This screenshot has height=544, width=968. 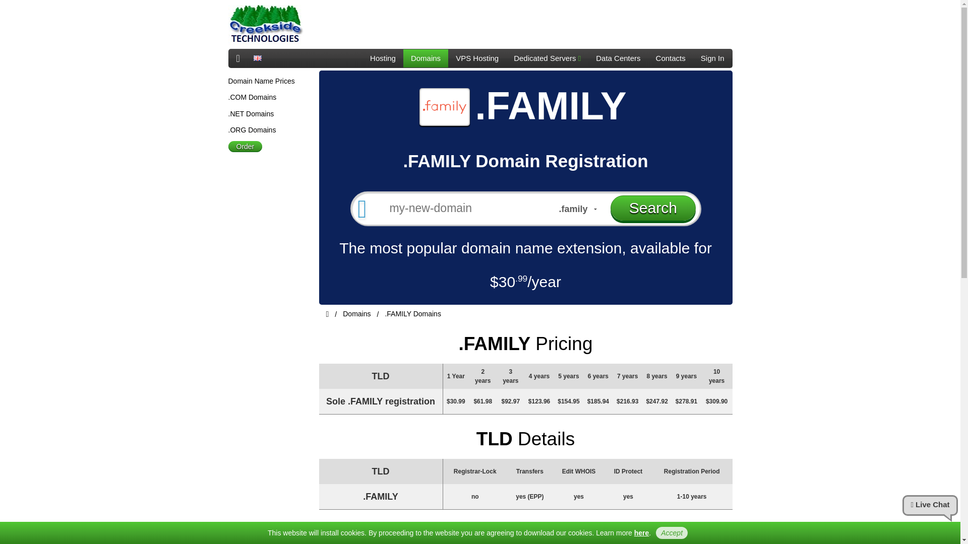 I want to click on .ORG Domains, so click(x=252, y=129).